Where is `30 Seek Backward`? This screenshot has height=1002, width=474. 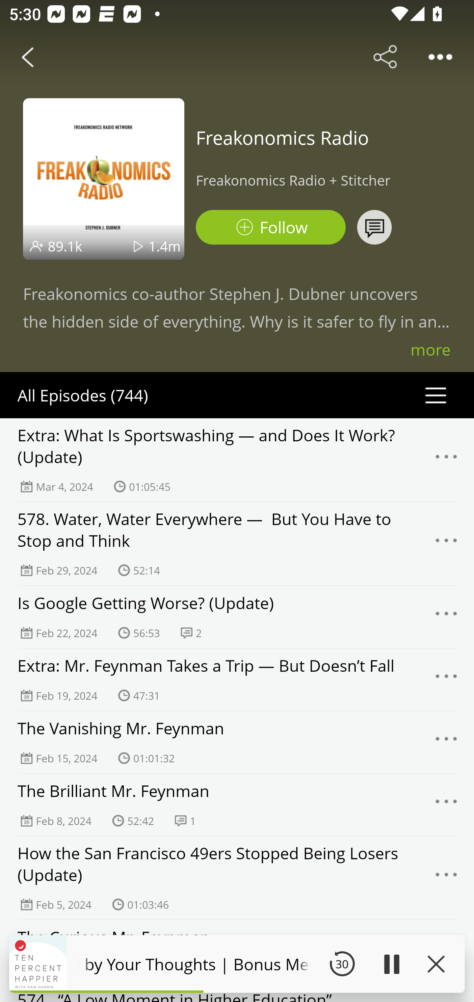
30 Seek Backward is located at coordinates (342, 964).